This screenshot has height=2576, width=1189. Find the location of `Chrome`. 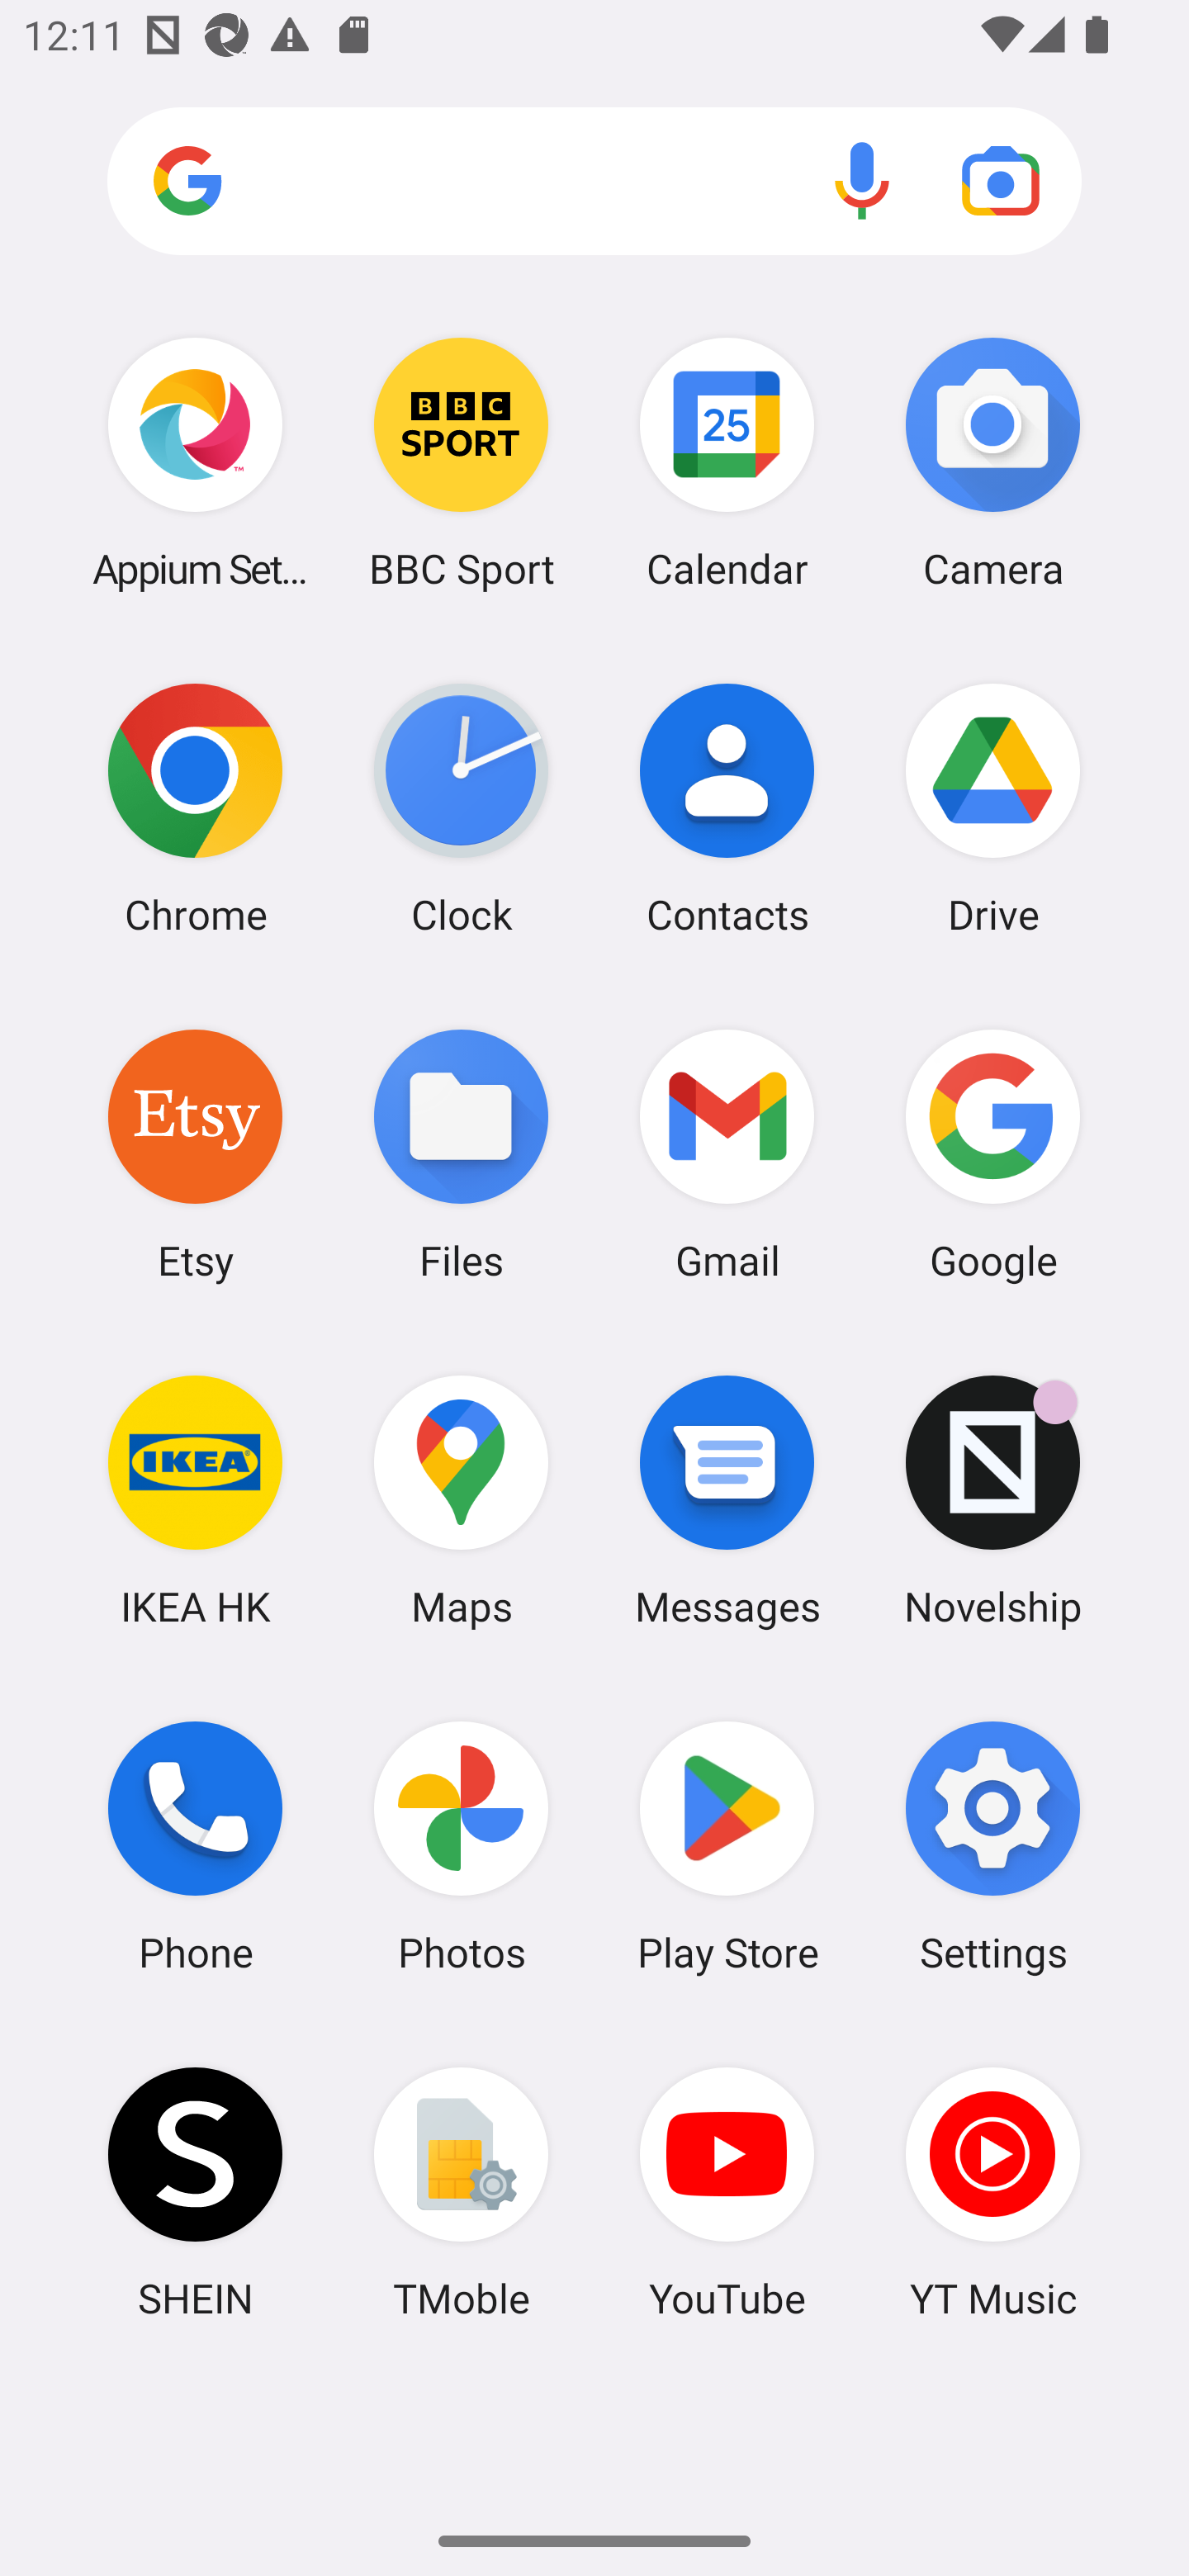

Chrome is located at coordinates (195, 808).